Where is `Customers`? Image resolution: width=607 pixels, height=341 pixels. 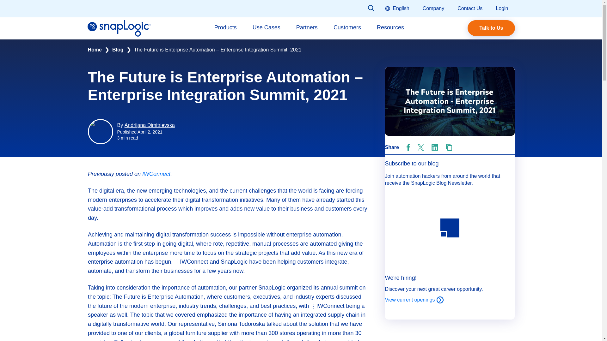
Customers is located at coordinates (347, 28).